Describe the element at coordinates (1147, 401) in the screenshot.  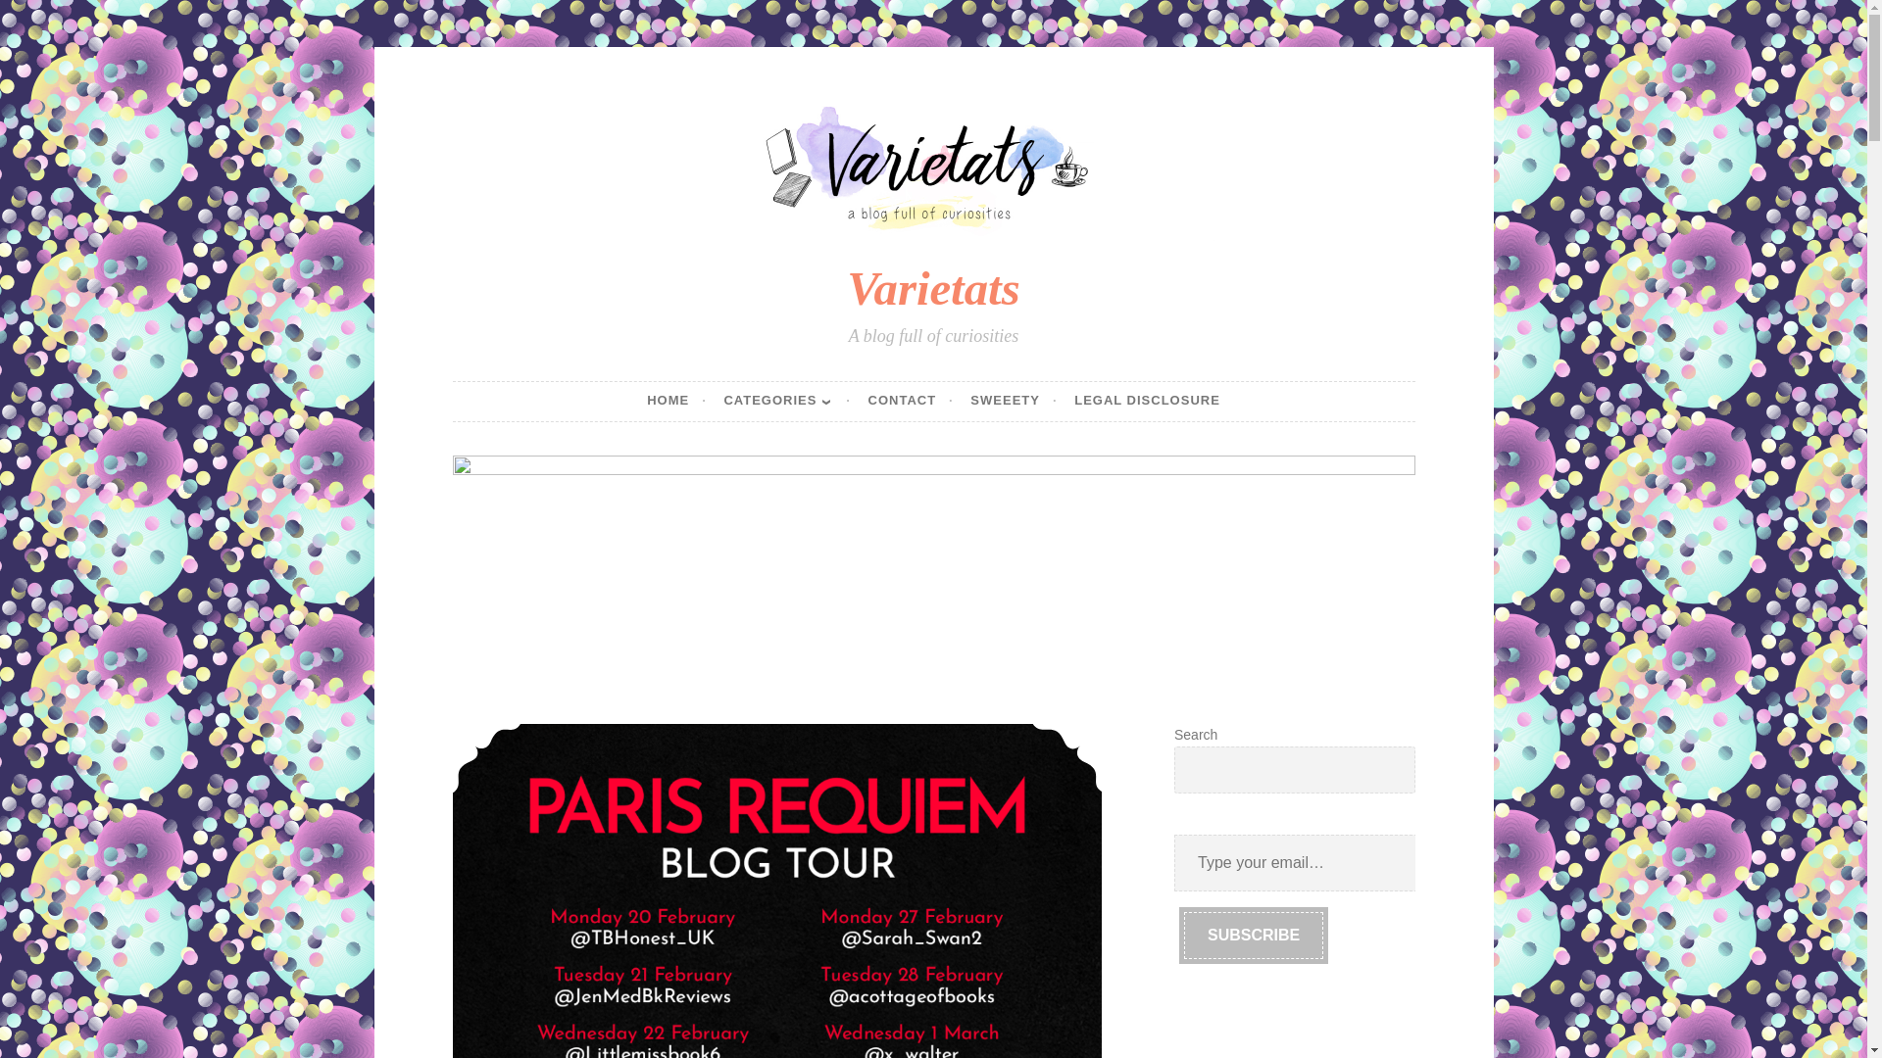
I see `LEGAL DISCLOSURE` at that location.